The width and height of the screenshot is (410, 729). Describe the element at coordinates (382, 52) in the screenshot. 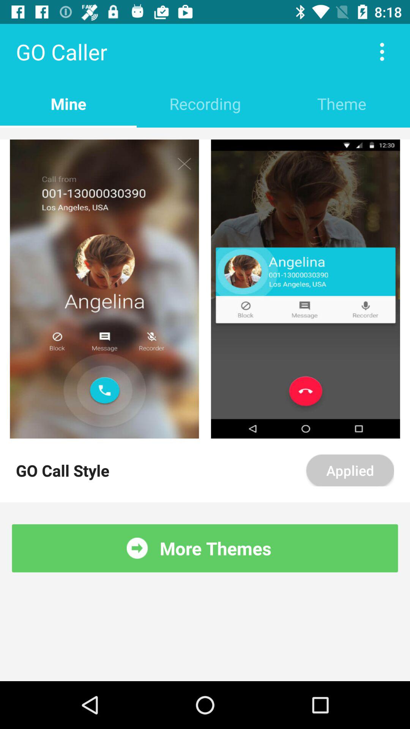

I see `open menu` at that location.